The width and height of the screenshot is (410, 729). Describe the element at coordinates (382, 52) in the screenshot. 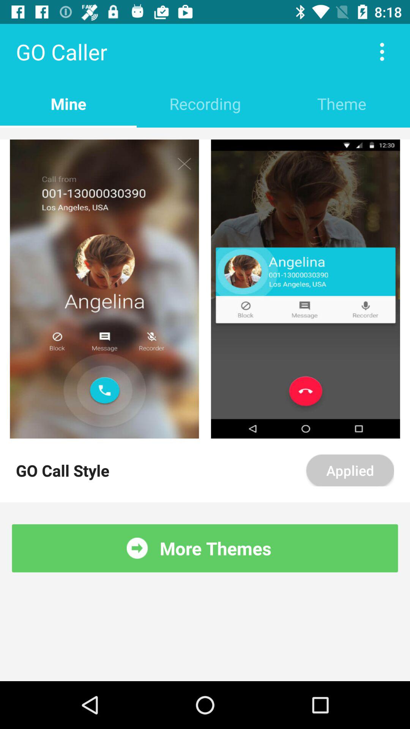

I see `open menu` at that location.